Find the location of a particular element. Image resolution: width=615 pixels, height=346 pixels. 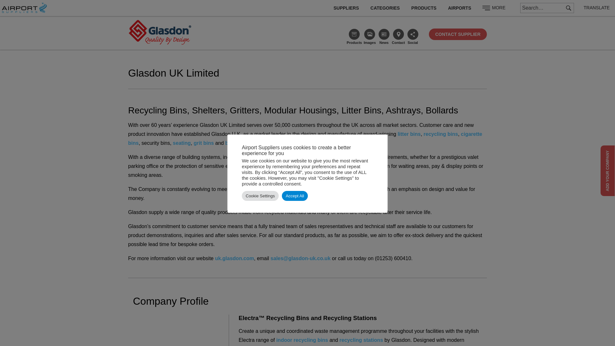

Products is located at coordinates (354, 36).